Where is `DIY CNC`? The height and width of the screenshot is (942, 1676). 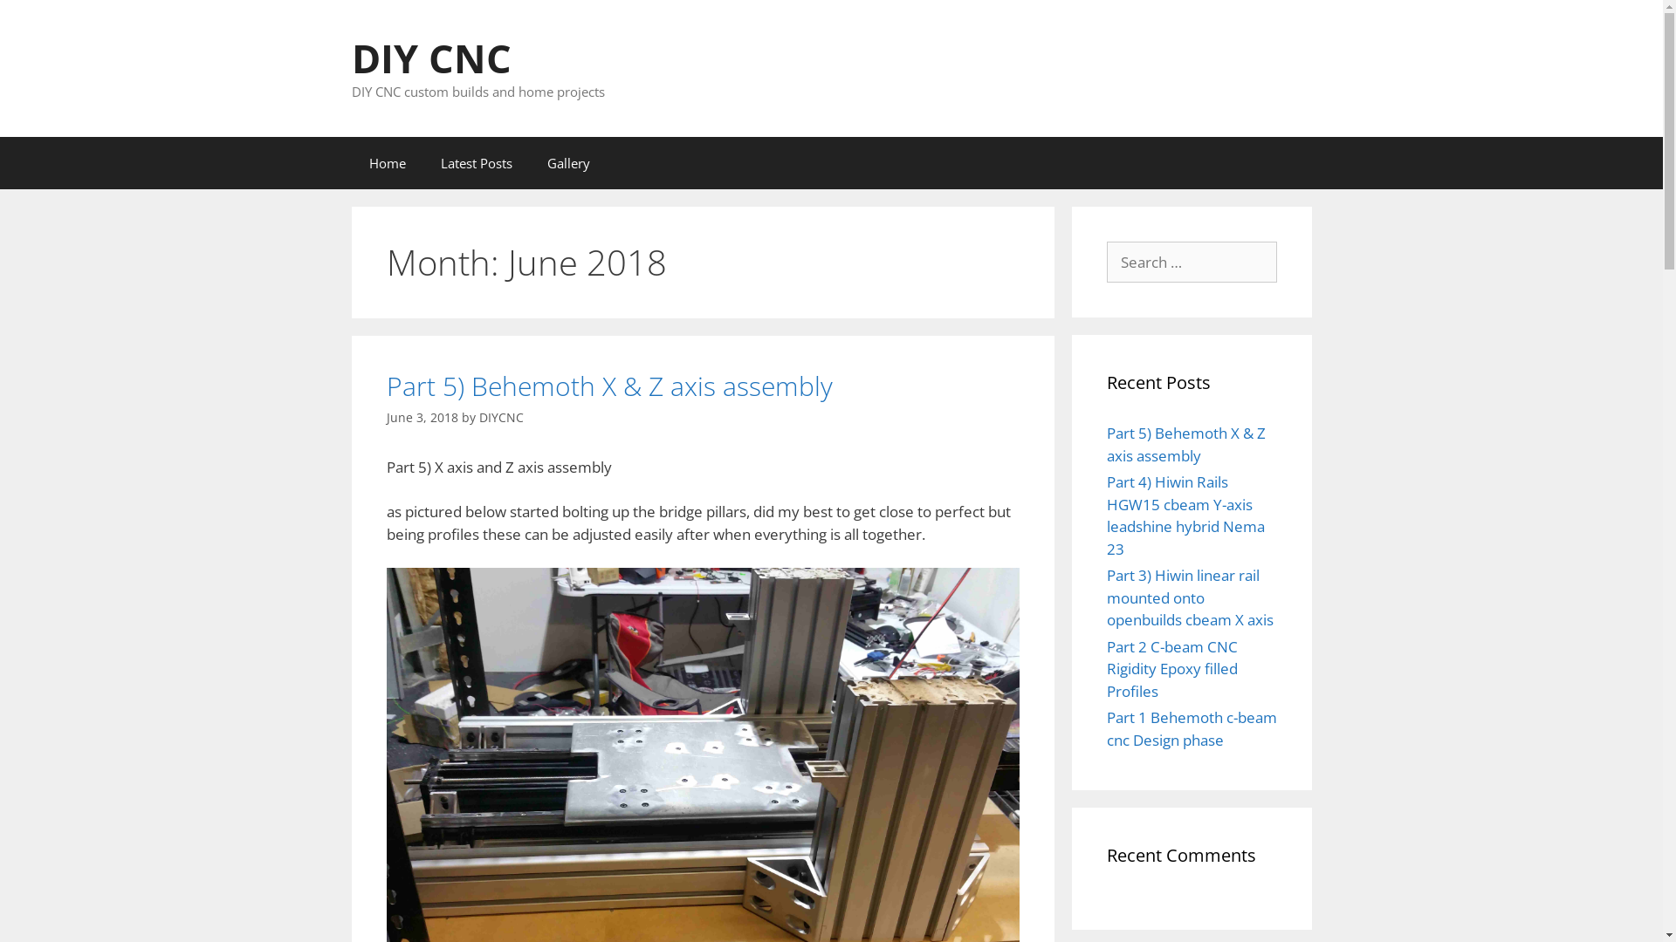
DIY CNC is located at coordinates (431, 58).